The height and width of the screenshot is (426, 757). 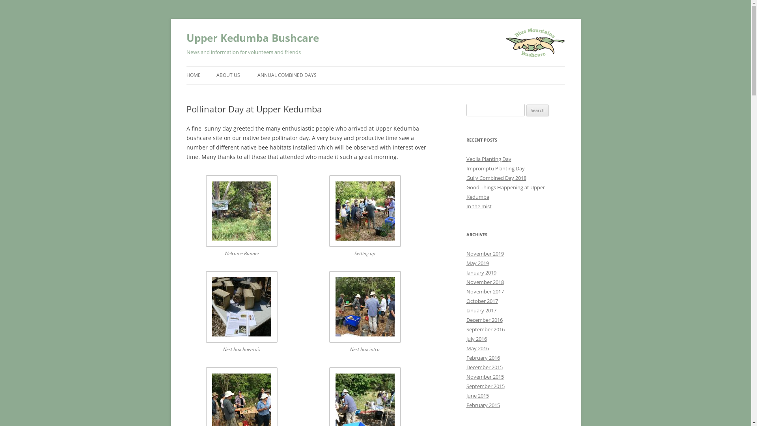 What do you see at coordinates (485, 282) in the screenshot?
I see `November 2018` at bounding box center [485, 282].